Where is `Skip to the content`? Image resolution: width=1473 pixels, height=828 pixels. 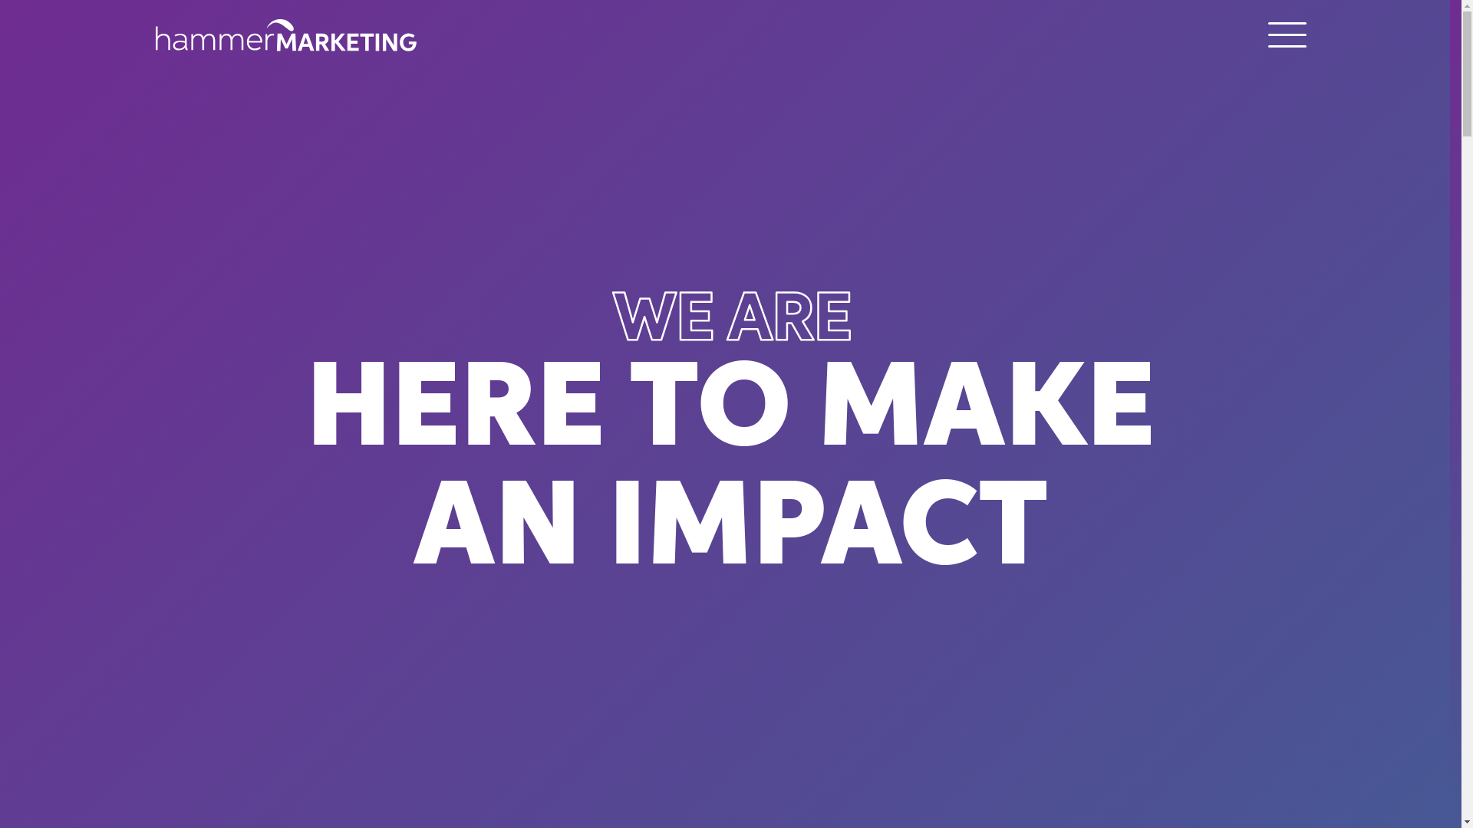 Skip to the content is located at coordinates (1459, 3).